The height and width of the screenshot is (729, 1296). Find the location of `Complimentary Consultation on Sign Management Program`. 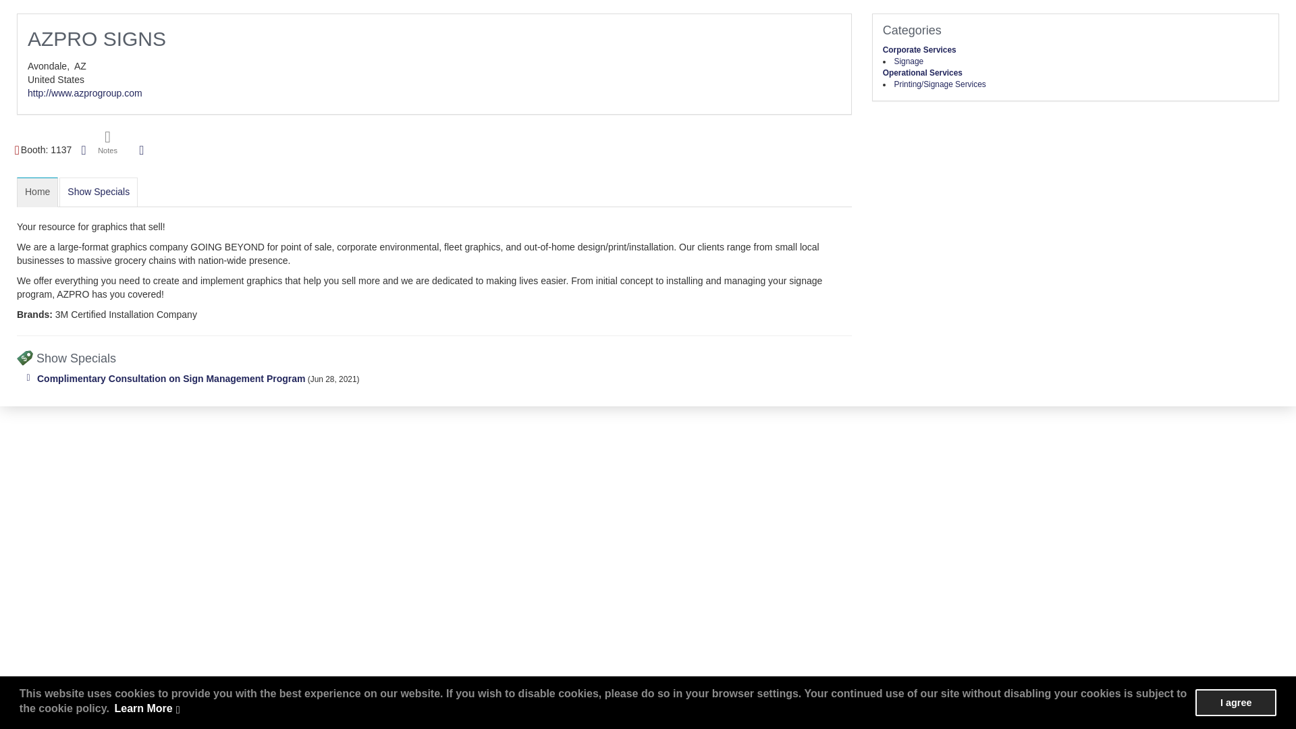

Complimentary Consultation on Sign Management Program is located at coordinates (171, 378).